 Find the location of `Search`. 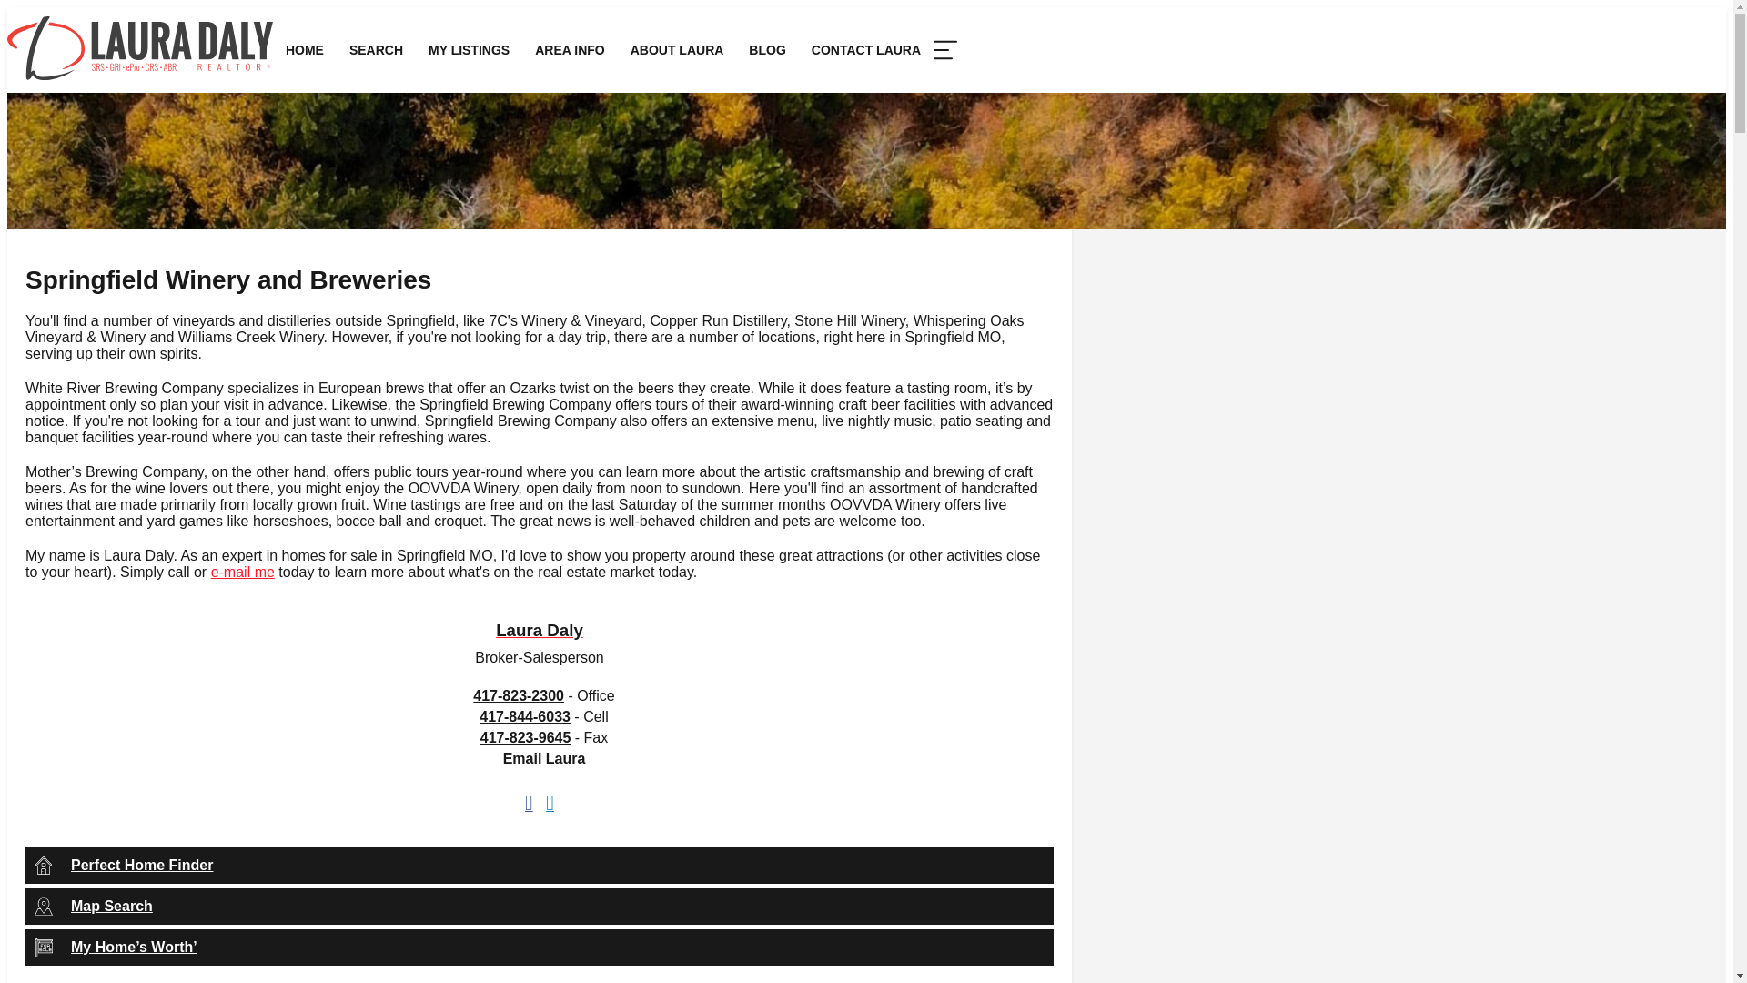

Search is located at coordinates (376, 49).